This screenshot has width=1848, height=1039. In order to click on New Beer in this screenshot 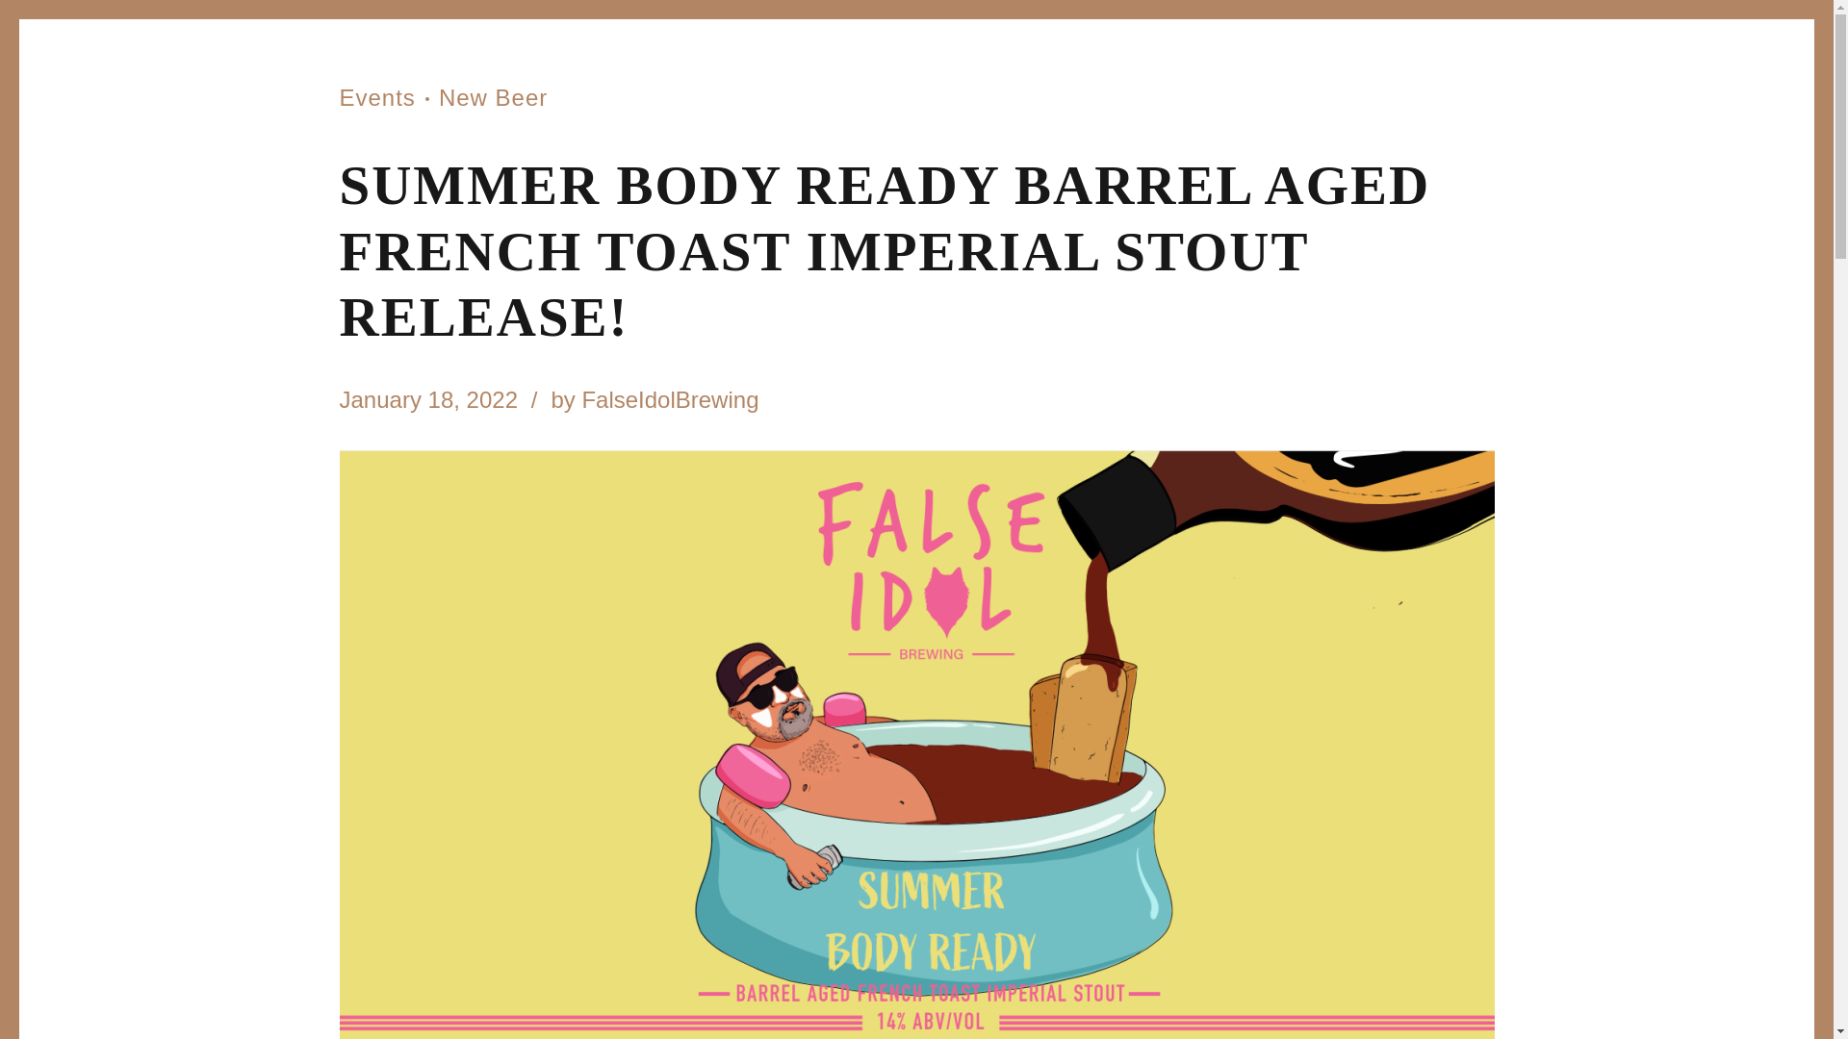, I will do `click(481, 96)`.